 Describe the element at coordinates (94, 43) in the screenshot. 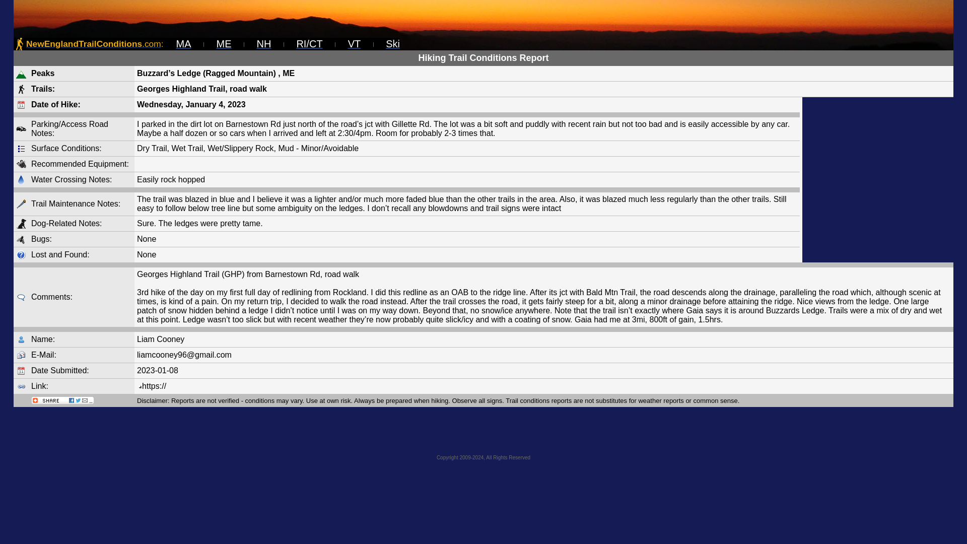

I see `NewEnglandTrailConditions.com` at that location.